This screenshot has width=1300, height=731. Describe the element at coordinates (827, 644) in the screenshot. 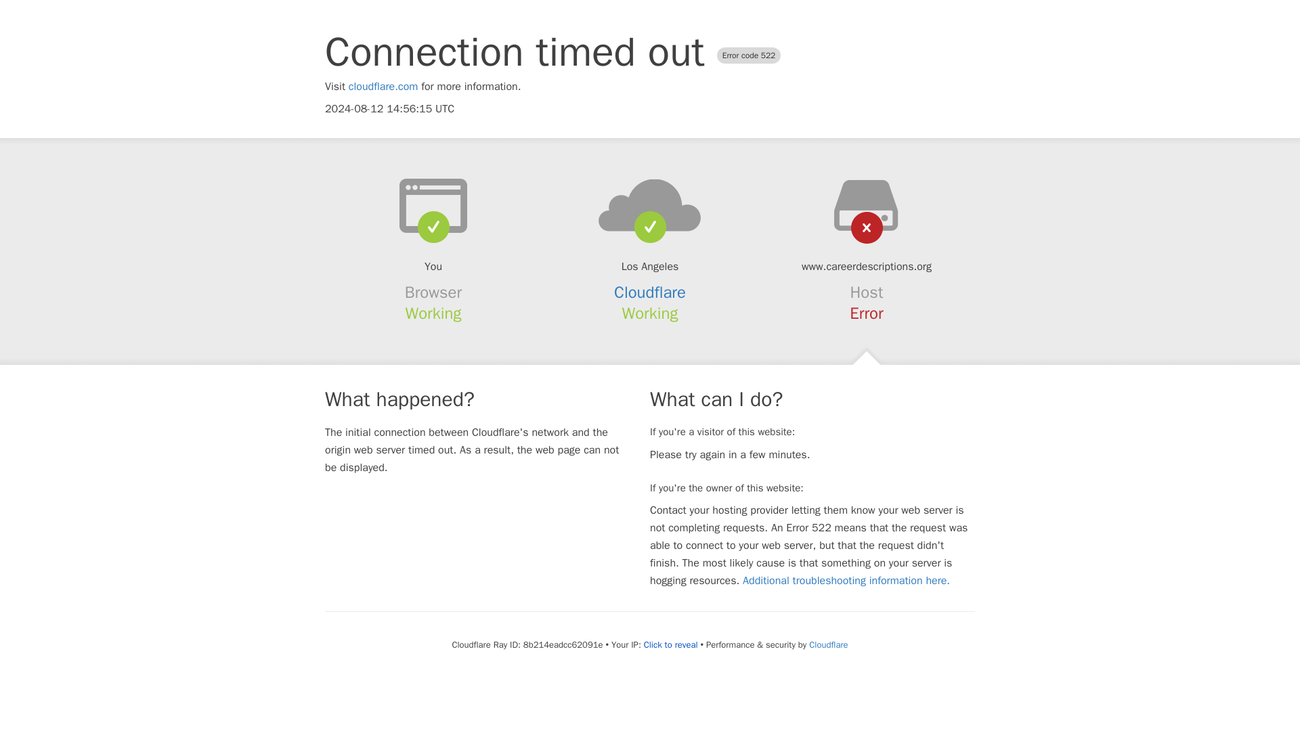

I see `Cloudflare` at that location.